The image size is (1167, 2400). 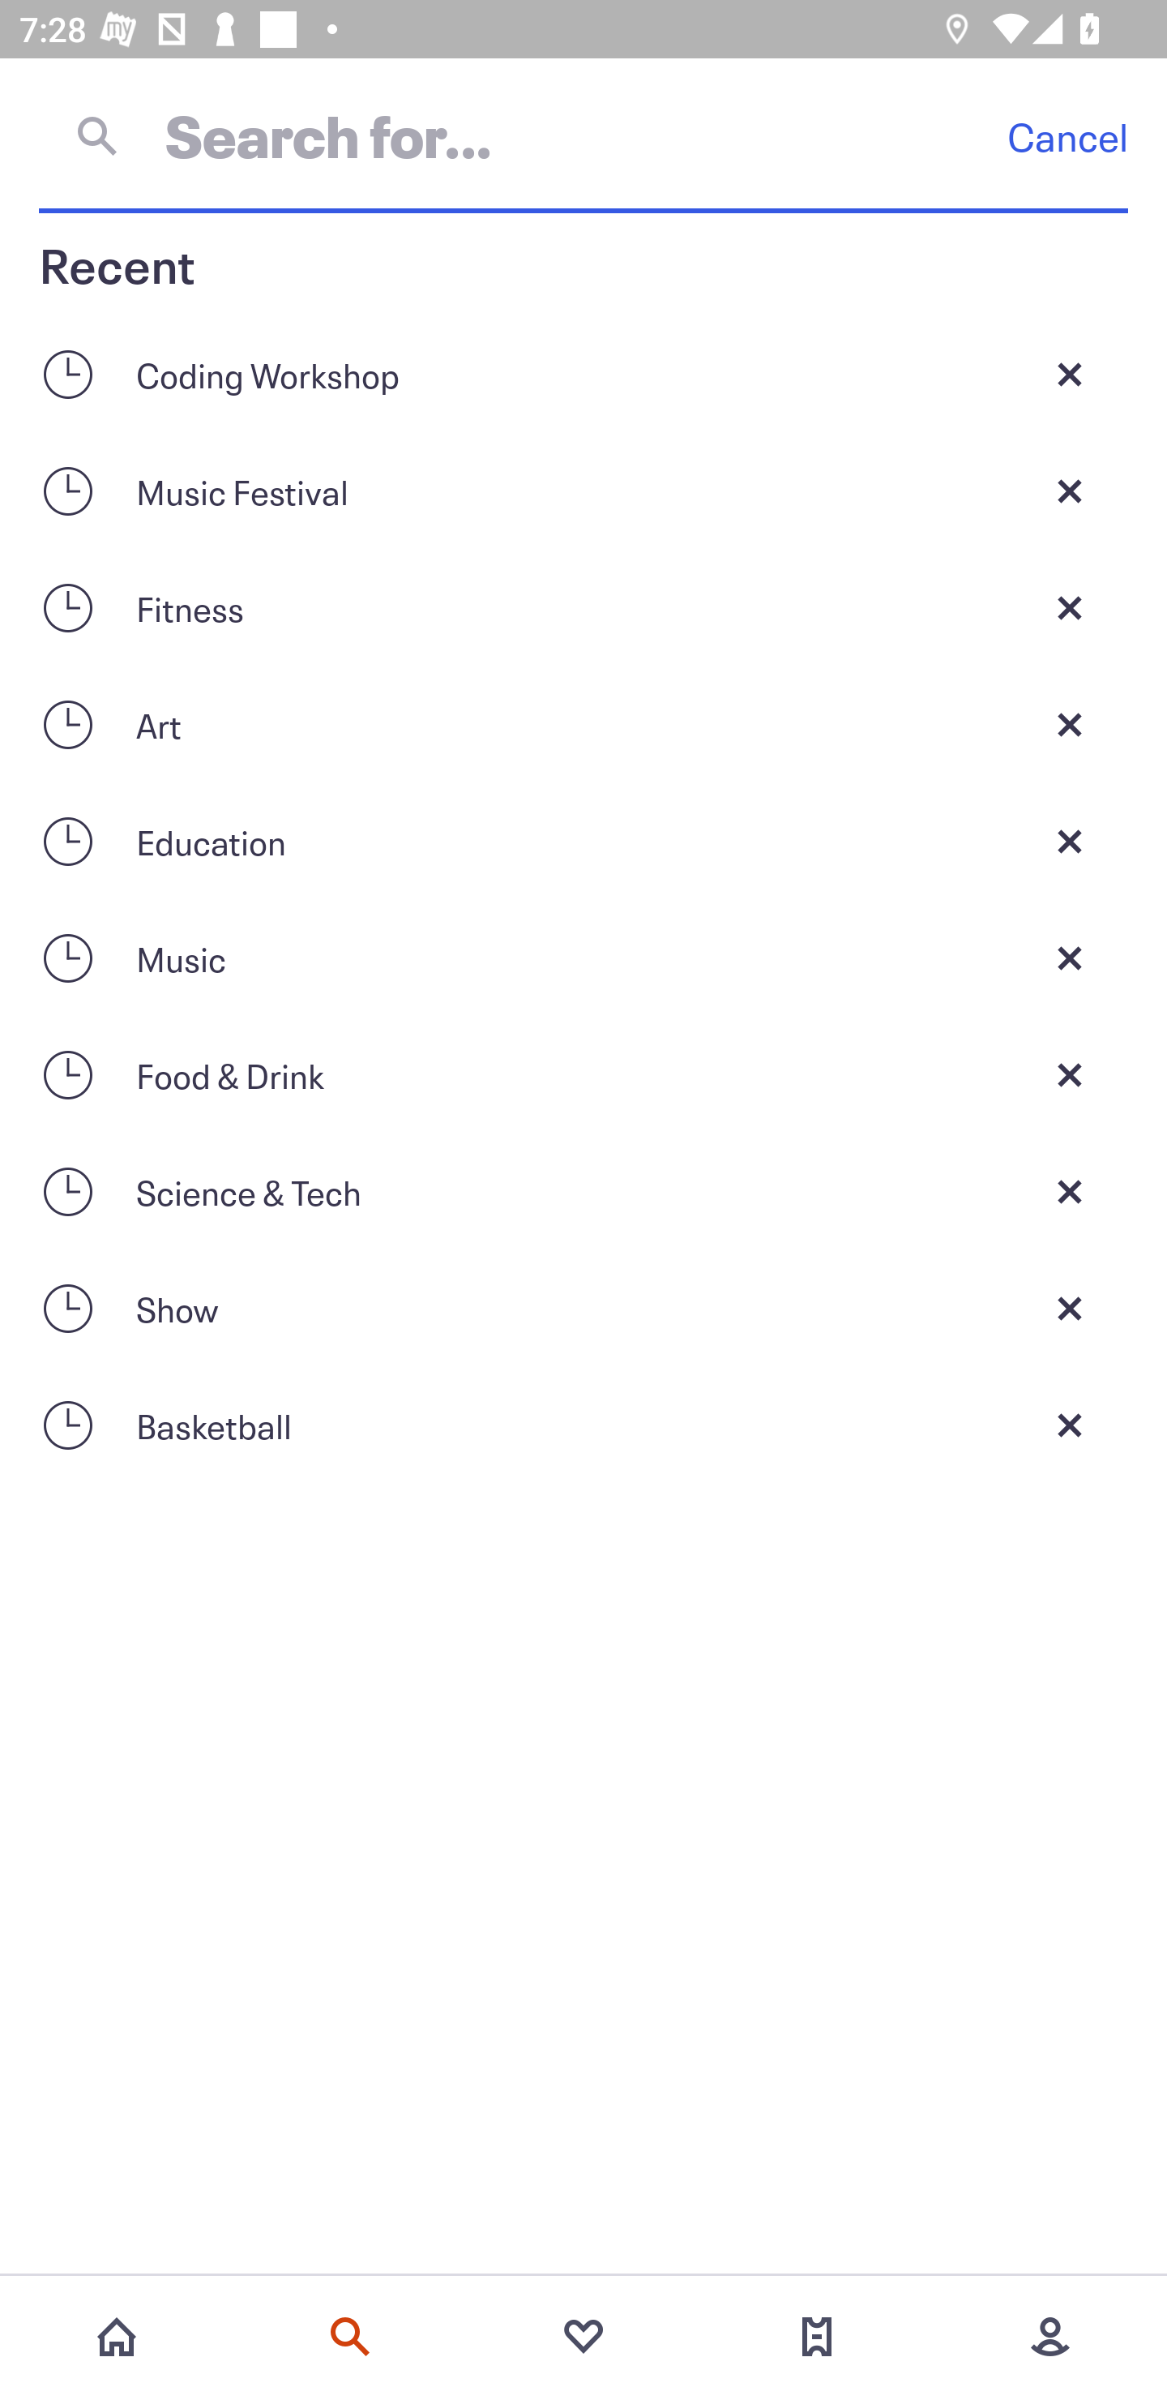 I want to click on Favorites, so click(x=583, y=2337).